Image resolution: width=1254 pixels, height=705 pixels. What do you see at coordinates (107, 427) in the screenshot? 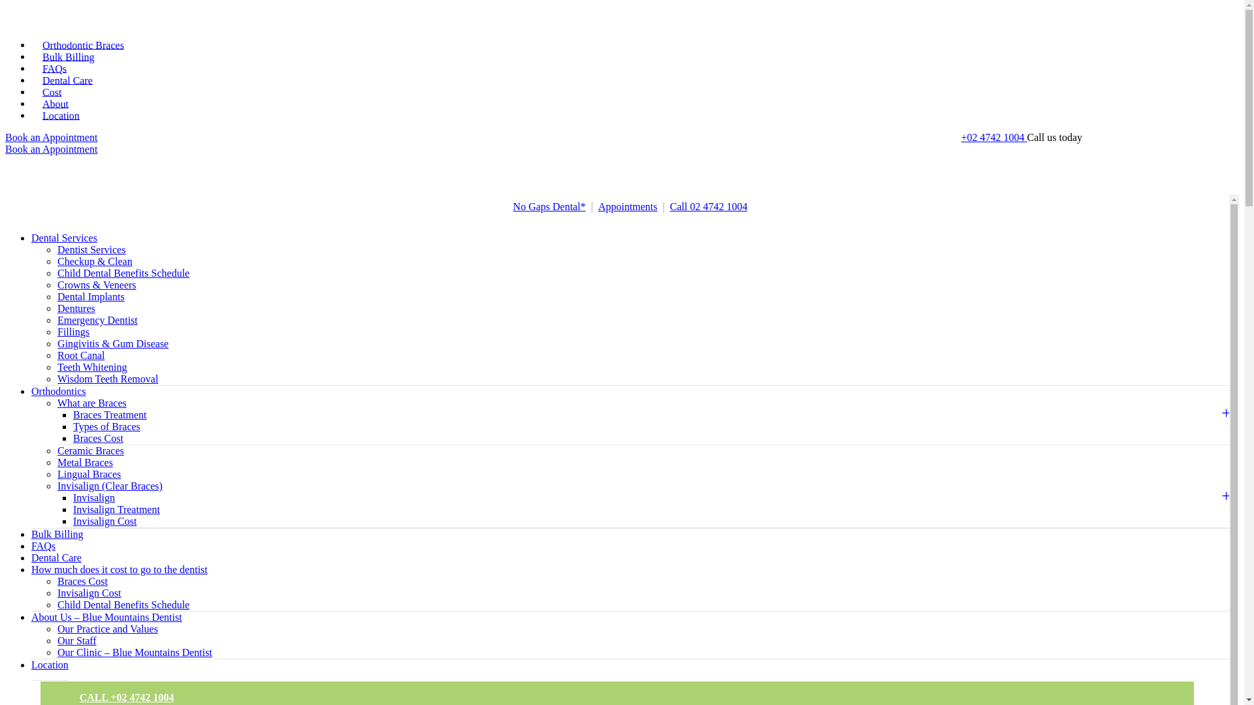
I see `Types of Braces` at bounding box center [107, 427].